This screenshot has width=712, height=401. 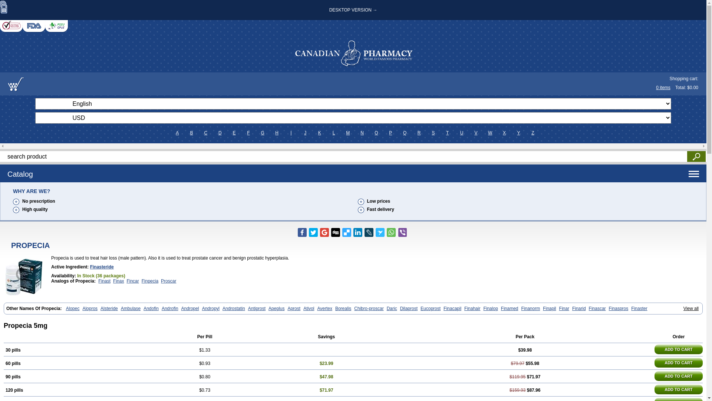 I want to click on Twitter, so click(x=313, y=232).